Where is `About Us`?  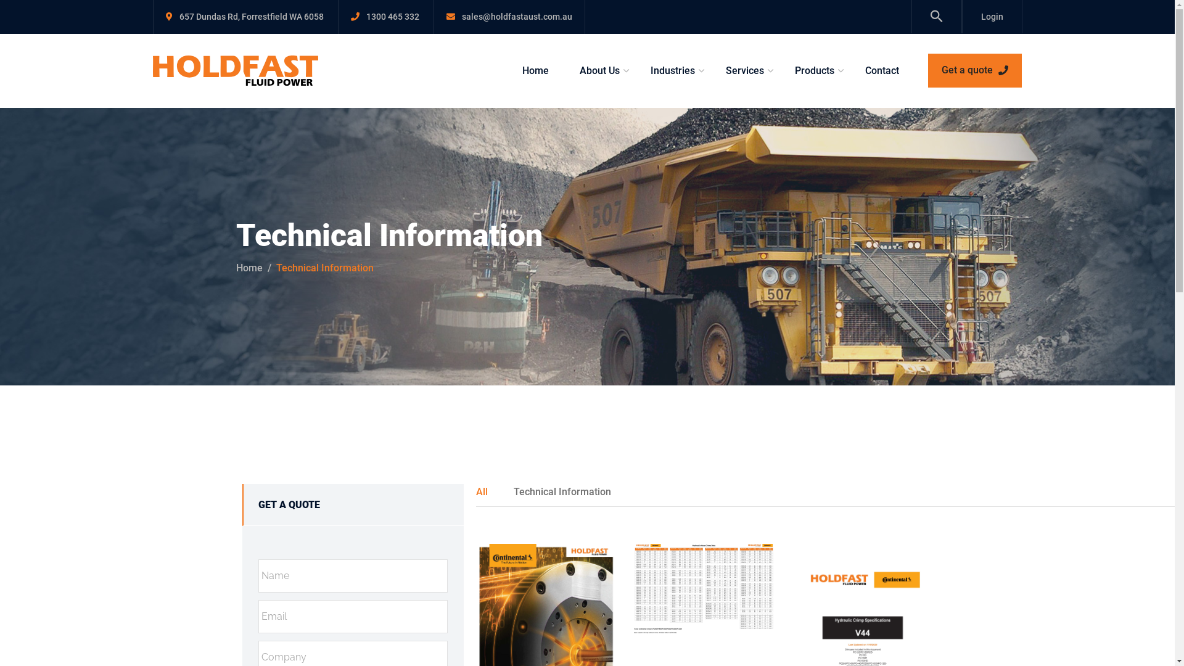
About Us is located at coordinates (599, 71).